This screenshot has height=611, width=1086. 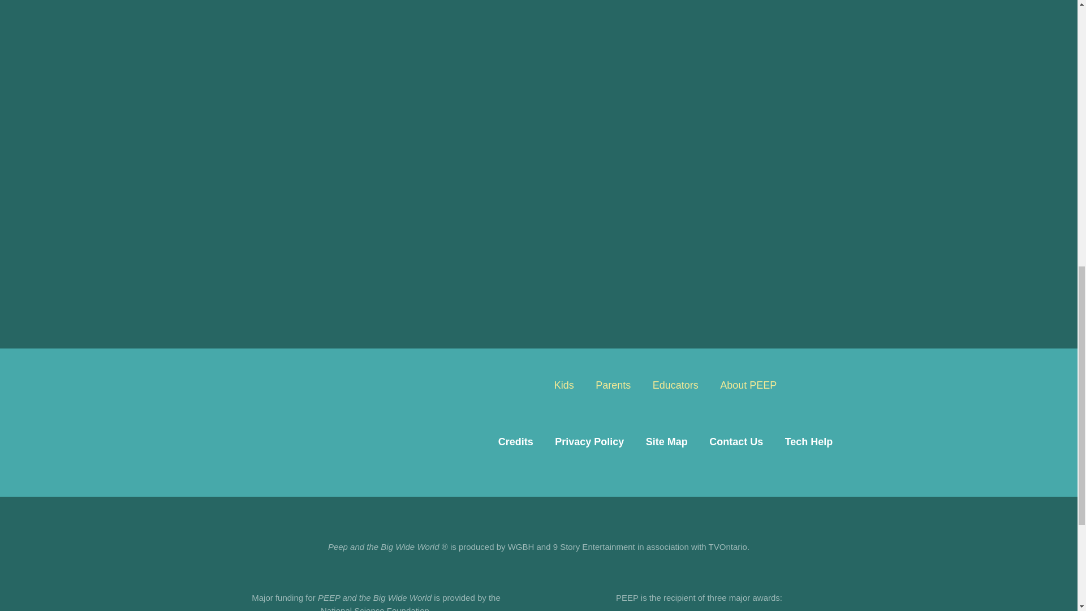 I want to click on Site Map, so click(x=666, y=442).